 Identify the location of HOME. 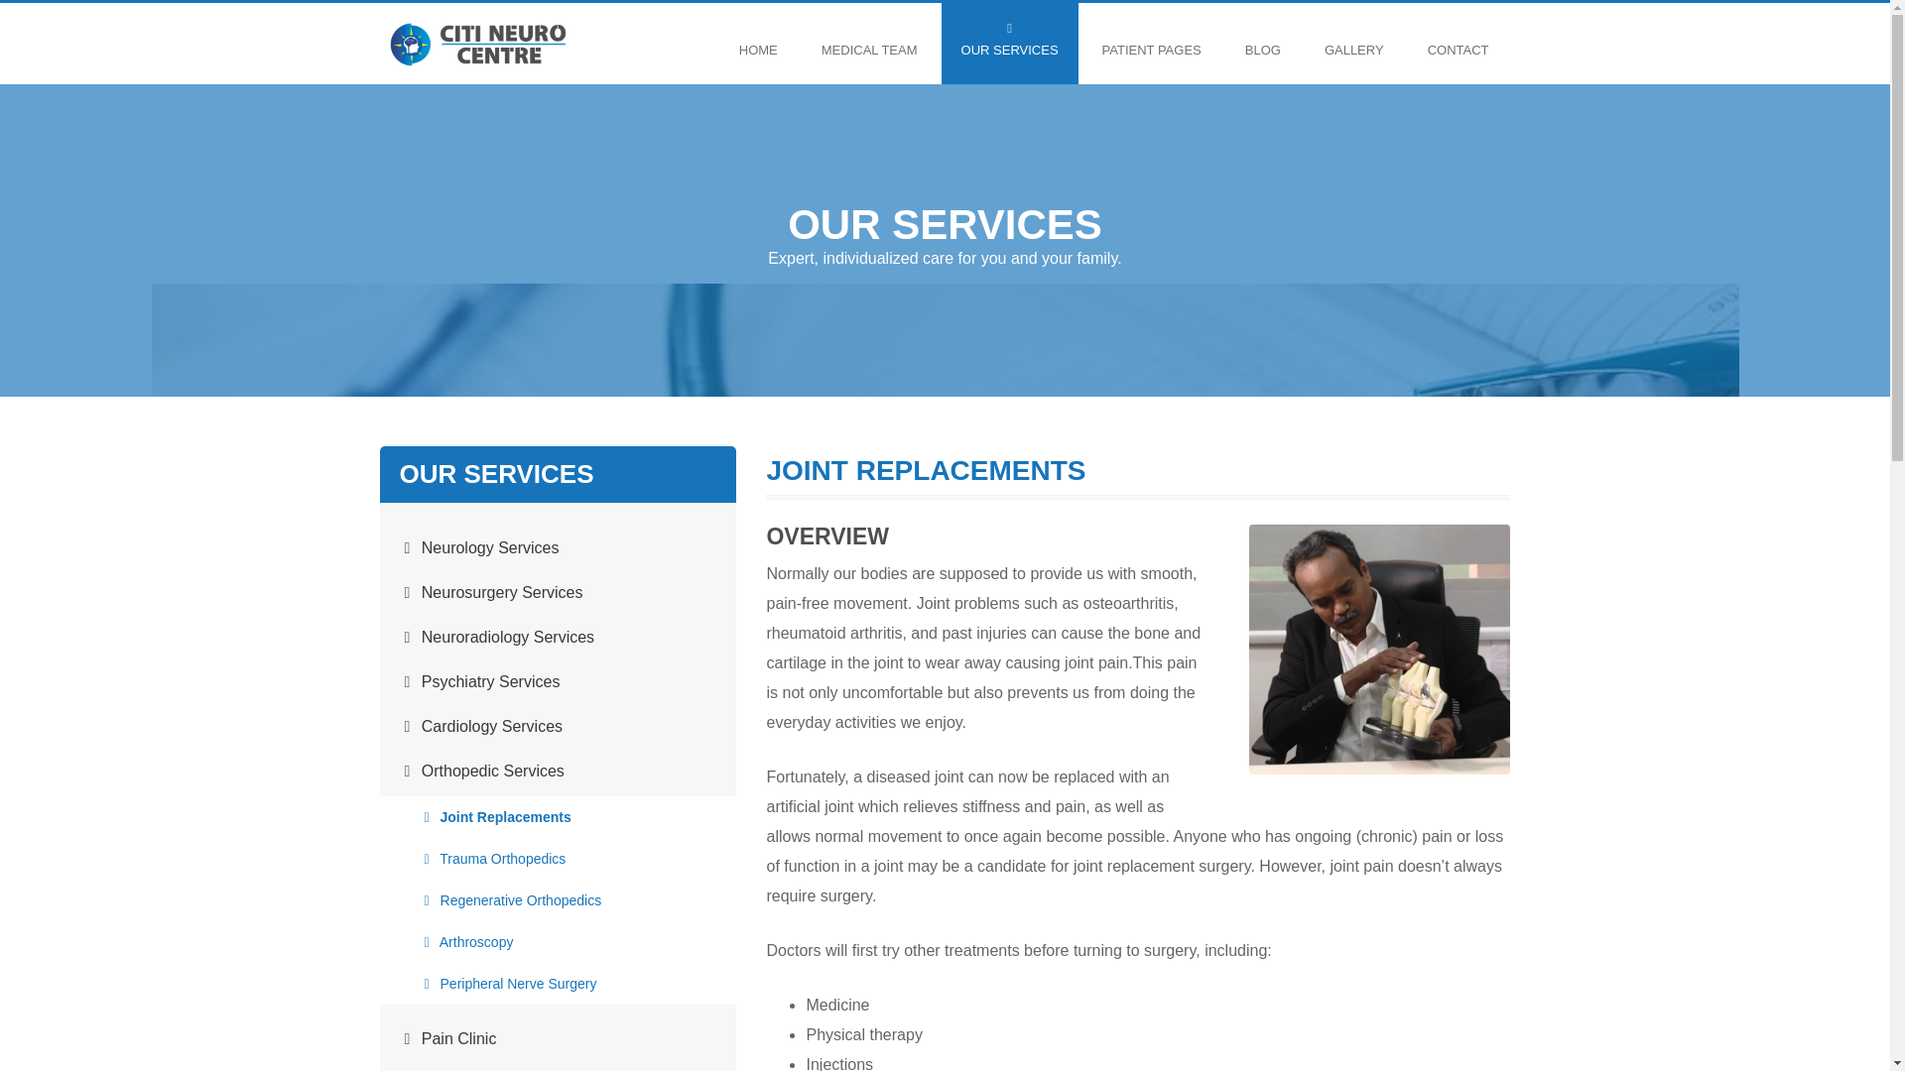
(758, 44).